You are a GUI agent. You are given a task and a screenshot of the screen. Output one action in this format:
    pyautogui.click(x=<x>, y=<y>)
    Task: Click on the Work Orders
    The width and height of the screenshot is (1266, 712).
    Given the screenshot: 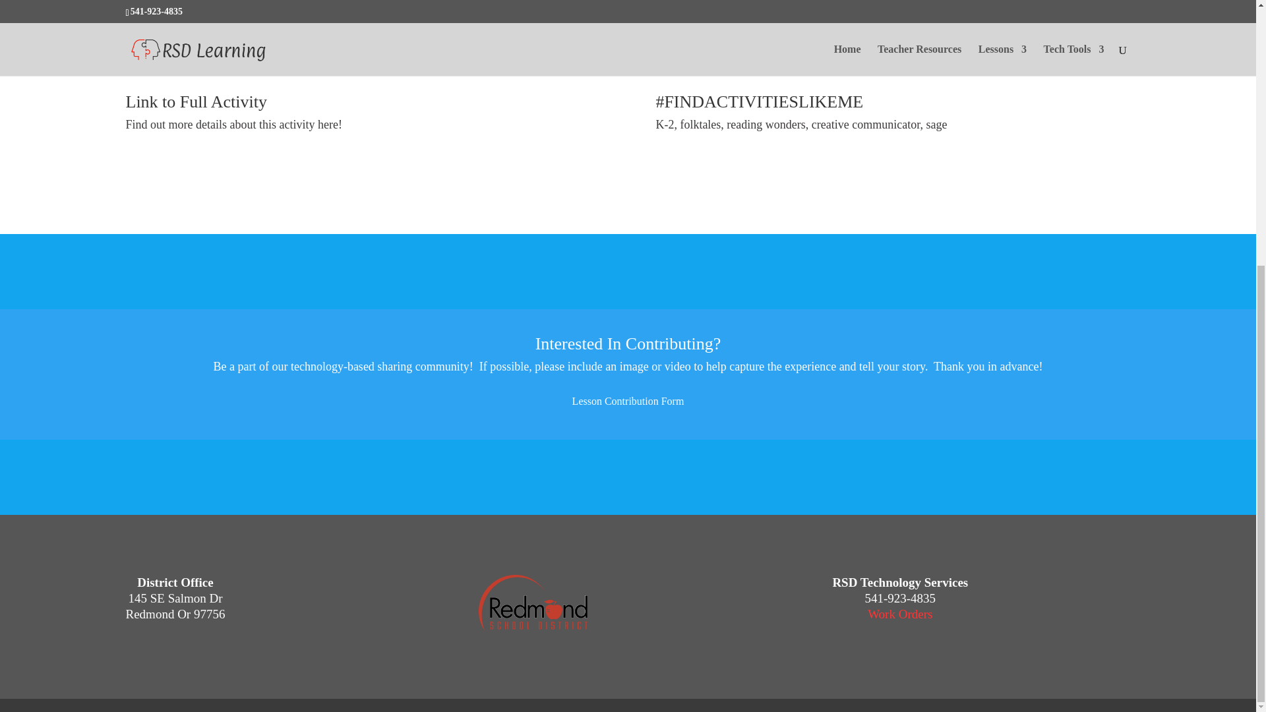 What is the action you would take?
    pyautogui.click(x=899, y=614)
    